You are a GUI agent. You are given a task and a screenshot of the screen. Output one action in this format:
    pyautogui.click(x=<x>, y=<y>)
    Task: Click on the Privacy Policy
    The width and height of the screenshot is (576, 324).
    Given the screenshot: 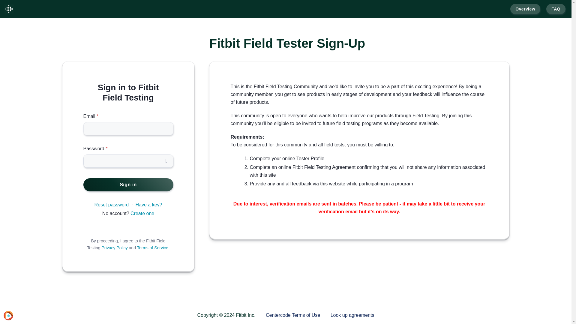 What is the action you would take?
    pyautogui.click(x=115, y=247)
    